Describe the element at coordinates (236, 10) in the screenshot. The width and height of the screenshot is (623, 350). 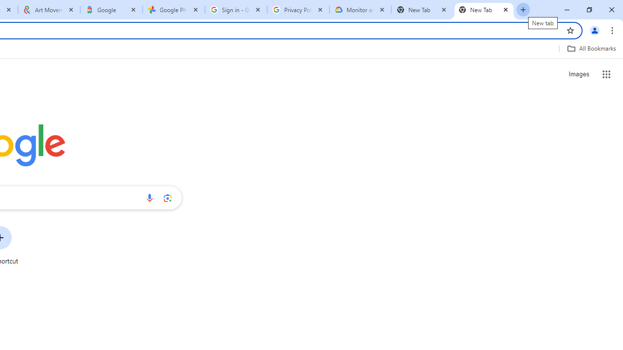
I see `Sign in - Google Accounts` at that location.